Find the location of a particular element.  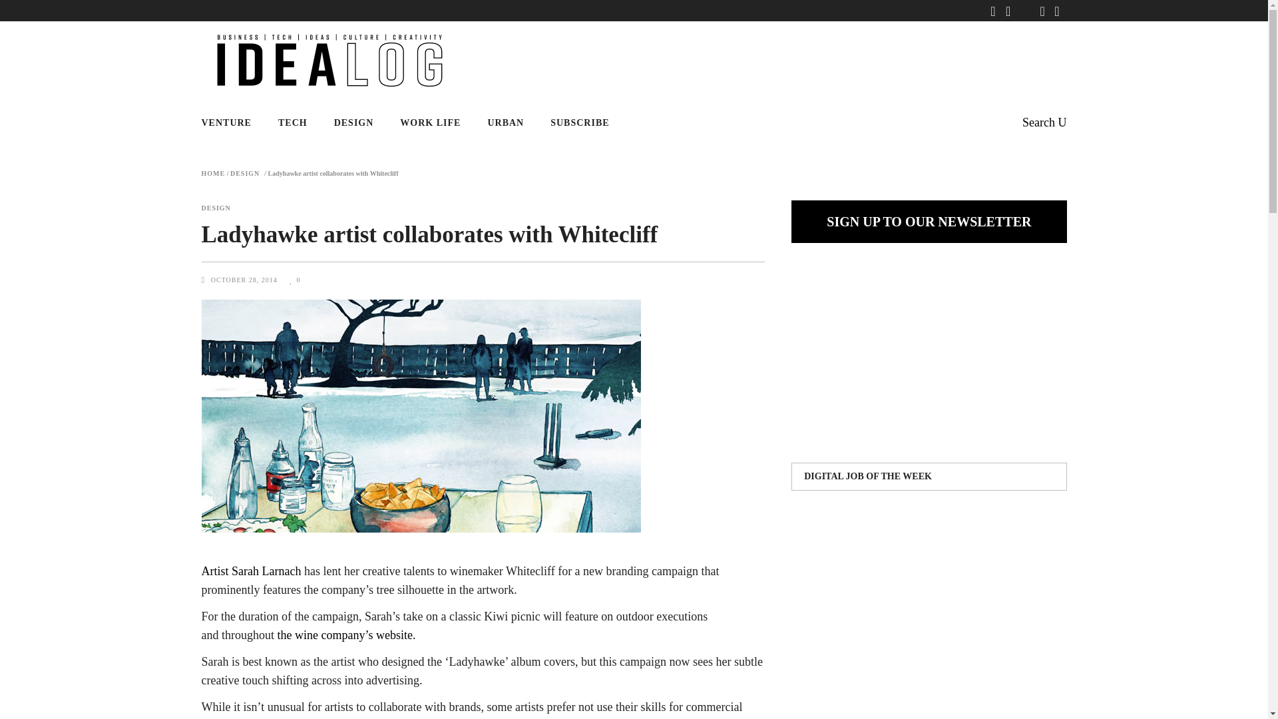

WORK LIFE is located at coordinates (430, 122).